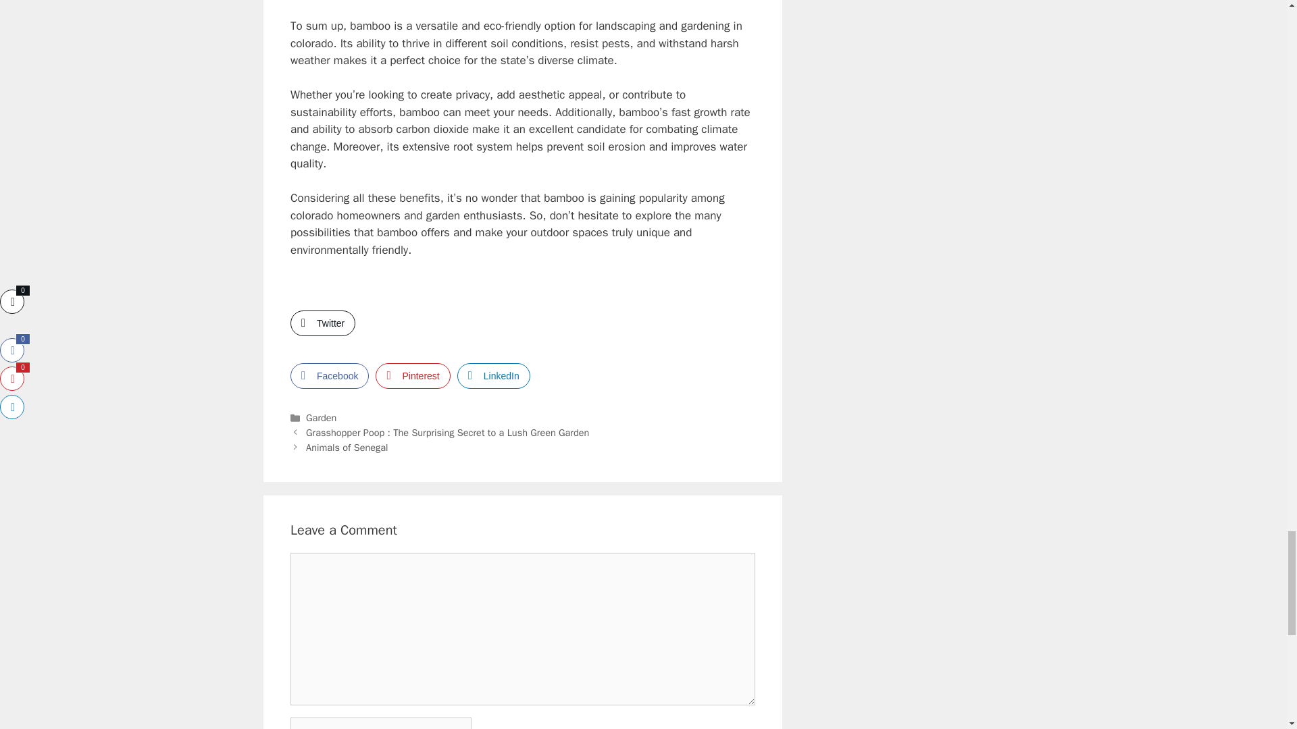 The height and width of the screenshot is (729, 1297). I want to click on Twitter, so click(323, 323).